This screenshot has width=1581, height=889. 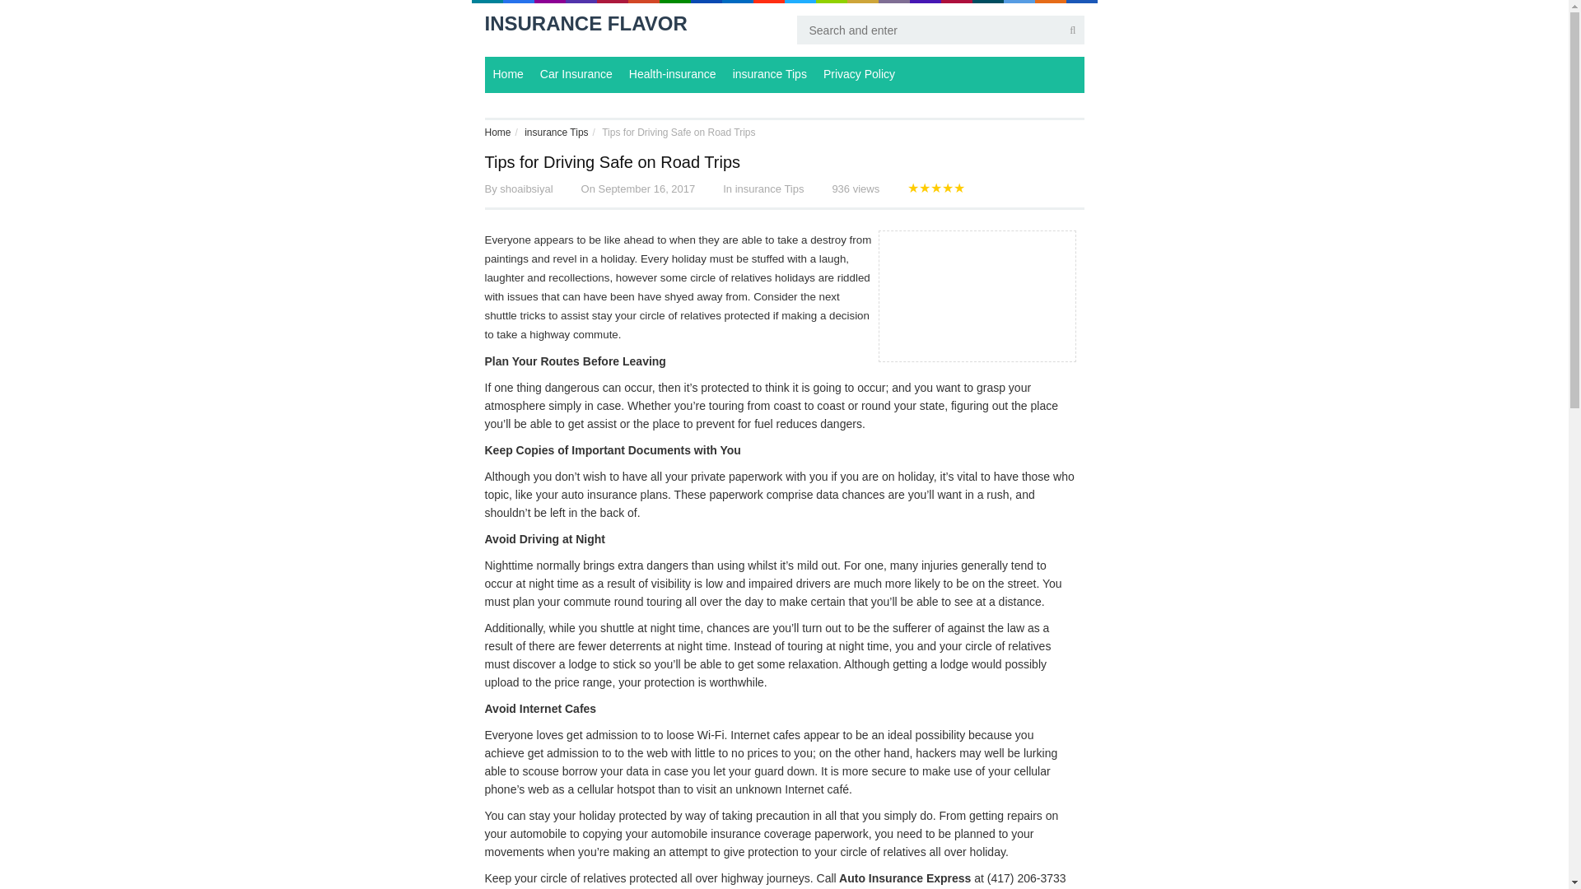 What do you see at coordinates (497, 133) in the screenshot?
I see `Home` at bounding box center [497, 133].